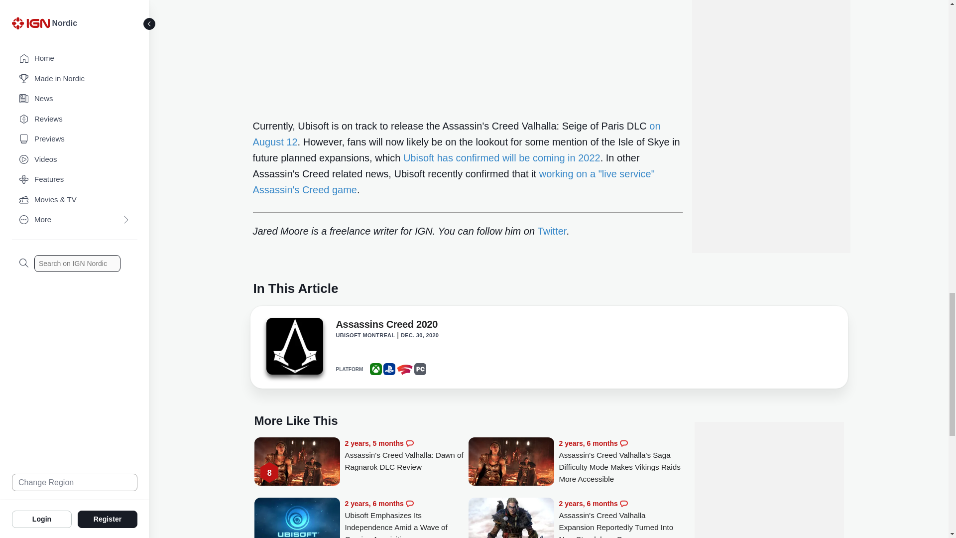 This screenshot has width=956, height=538. I want to click on PC, so click(420, 369).